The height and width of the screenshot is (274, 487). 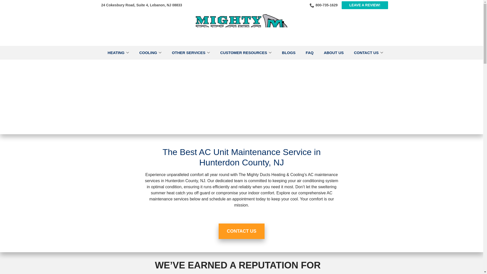 What do you see at coordinates (142, 5) in the screenshot?
I see `24 Cokesbury Road, Suite 4, Lebanon, NJ 08833` at bounding box center [142, 5].